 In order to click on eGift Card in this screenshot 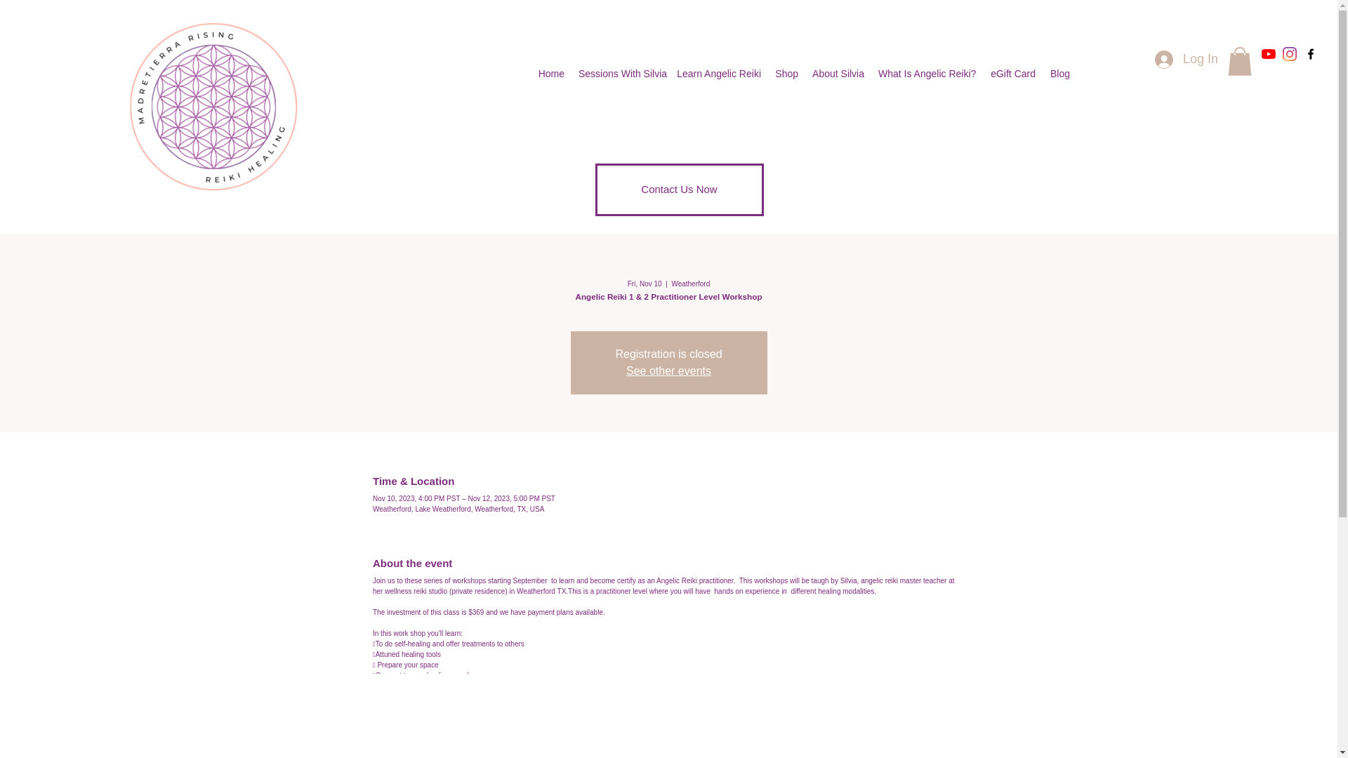, I will do `click(1012, 74)`.